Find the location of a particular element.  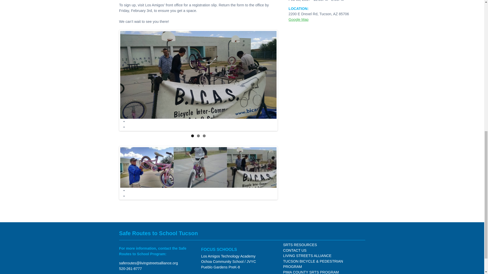

1 is located at coordinates (192, 136).